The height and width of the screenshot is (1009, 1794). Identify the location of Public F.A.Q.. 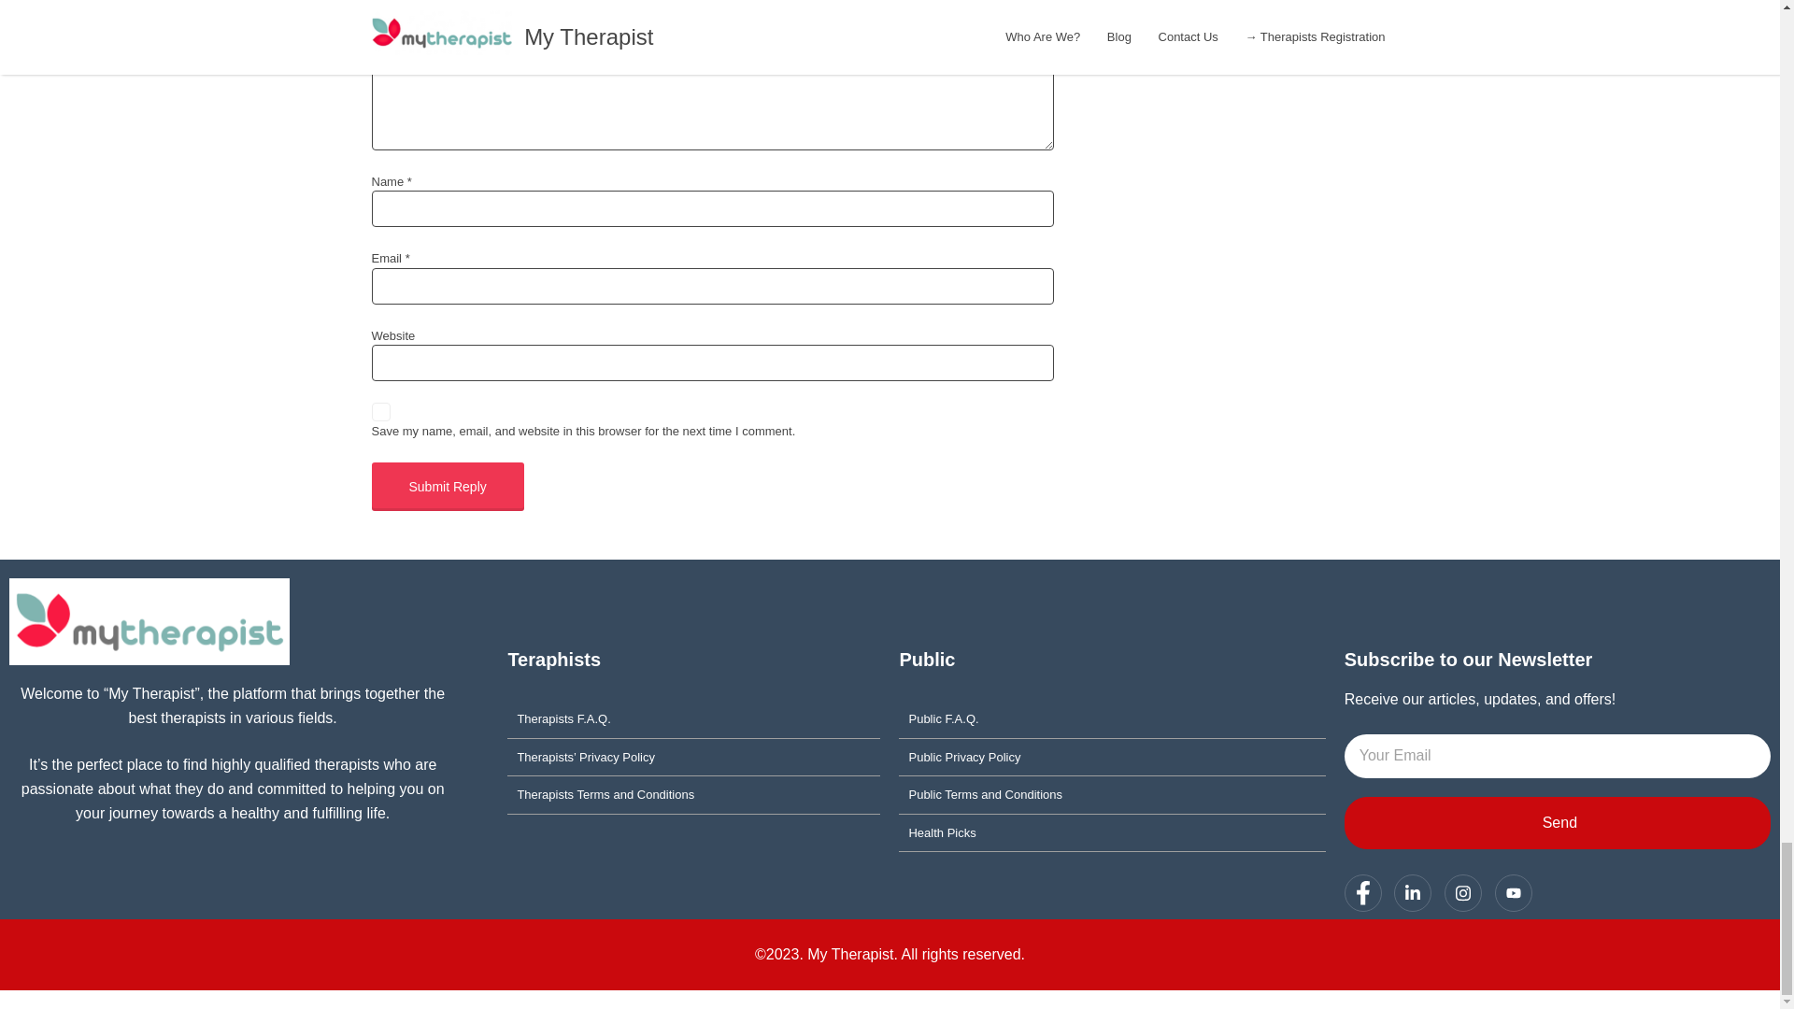
(1112, 719).